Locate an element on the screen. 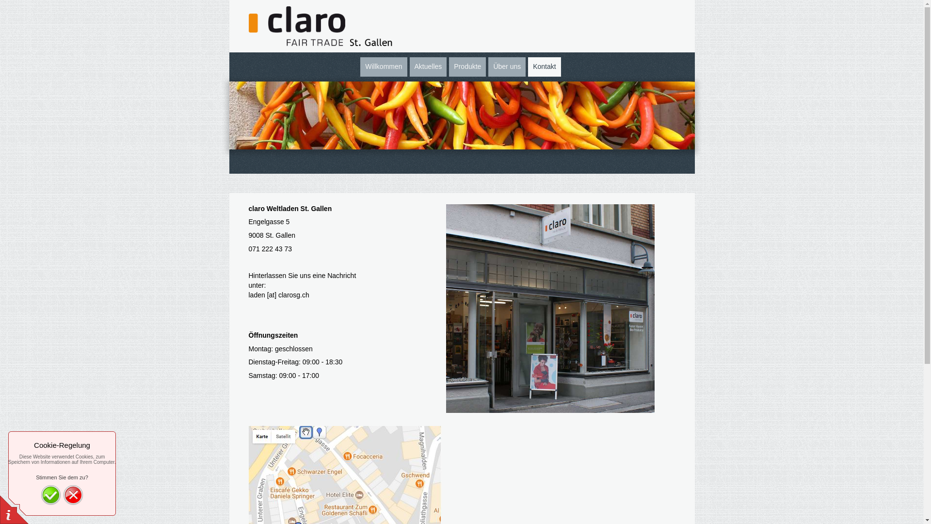  Produkte is located at coordinates (467, 67).